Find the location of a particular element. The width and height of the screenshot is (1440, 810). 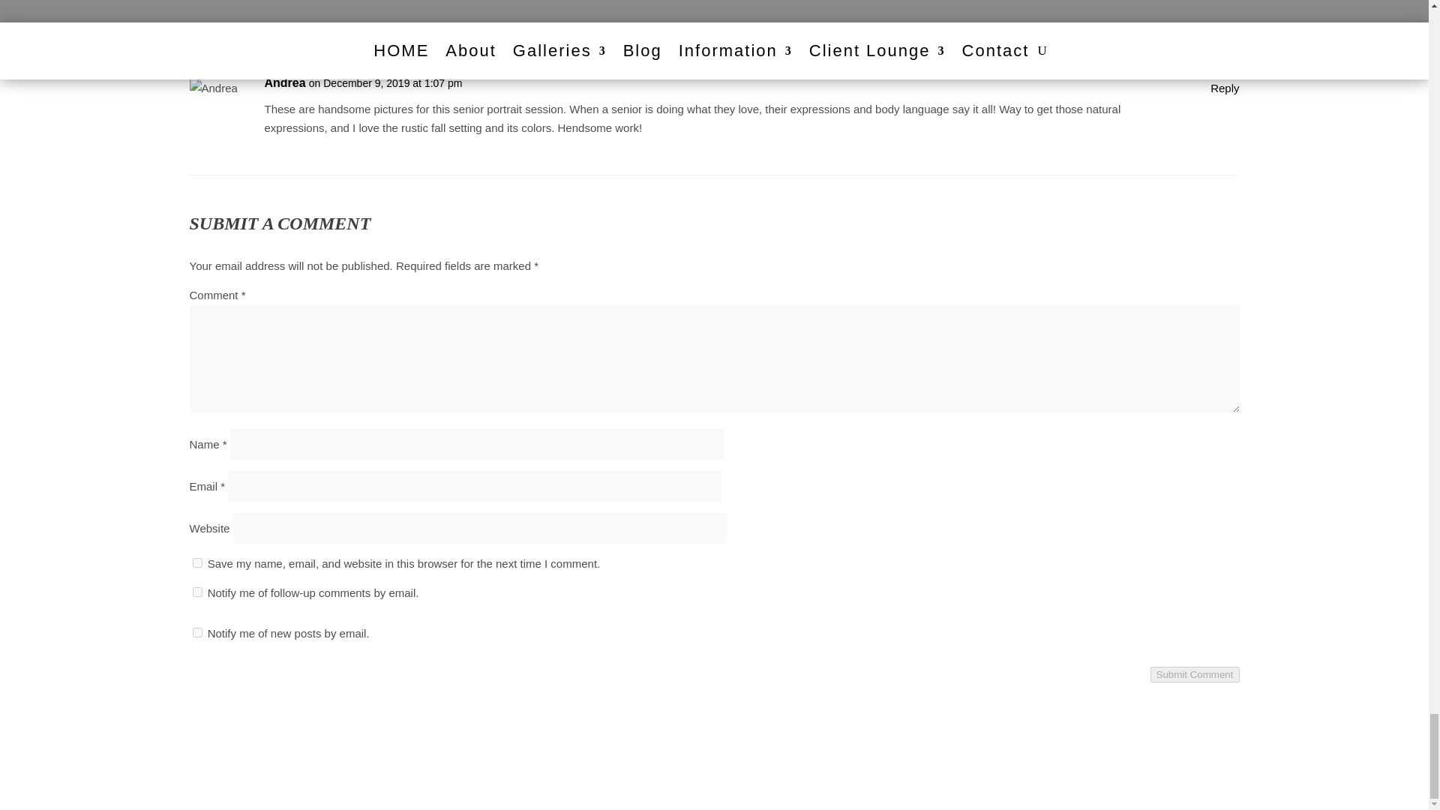

yes is located at coordinates (196, 562).